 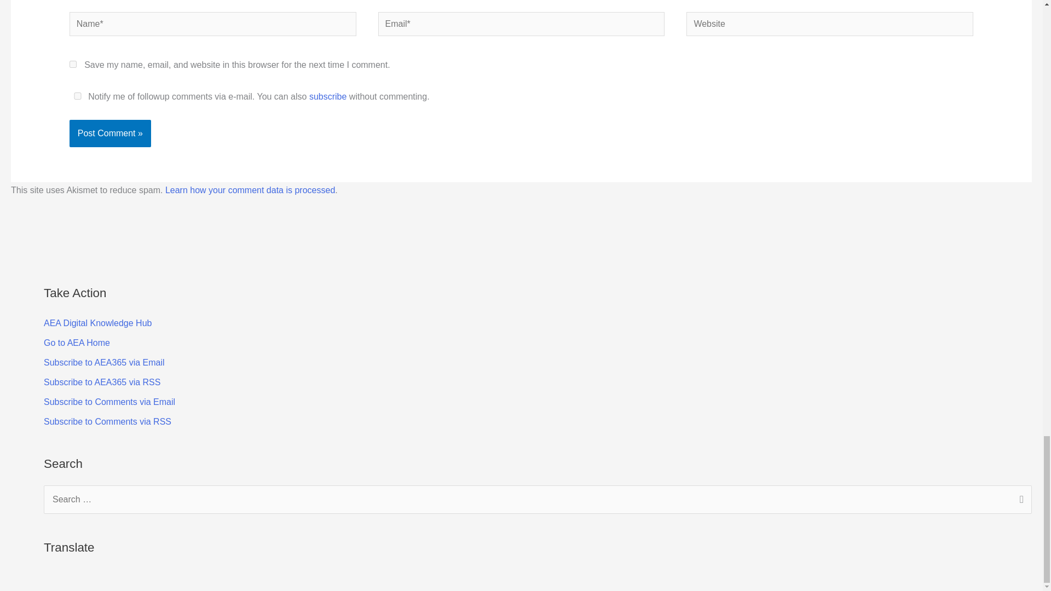 What do you see at coordinates (109, 402) in the screenshot?
I see `Subscribe to Comments via Email` at bounding box center [109, 402].